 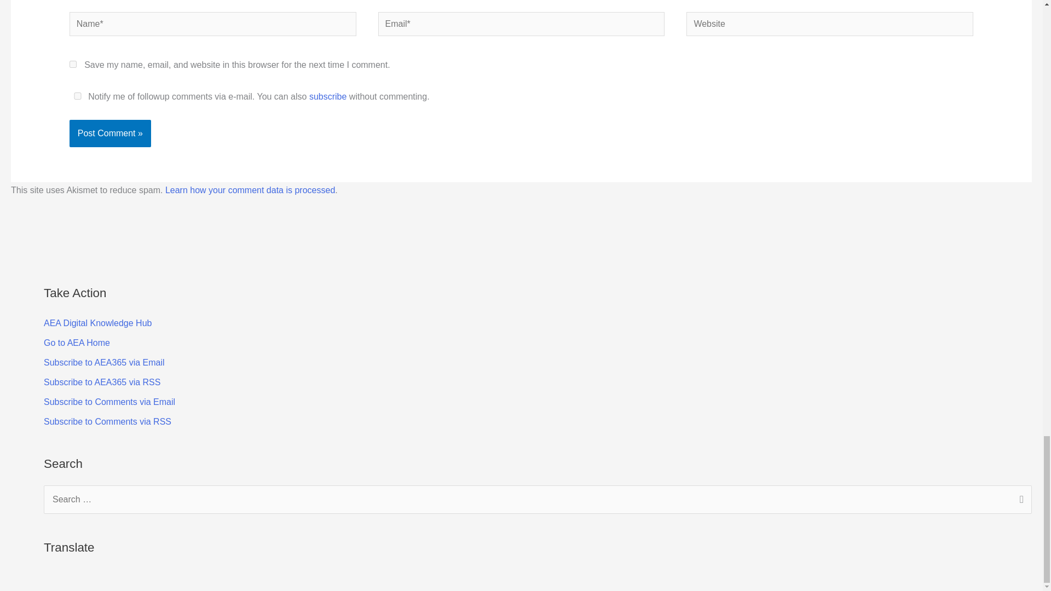 What do you see at coordinates (109, 402) in the screenshot?
I see `Subscribe to Comments via Email` at bounding box center [109, 402].